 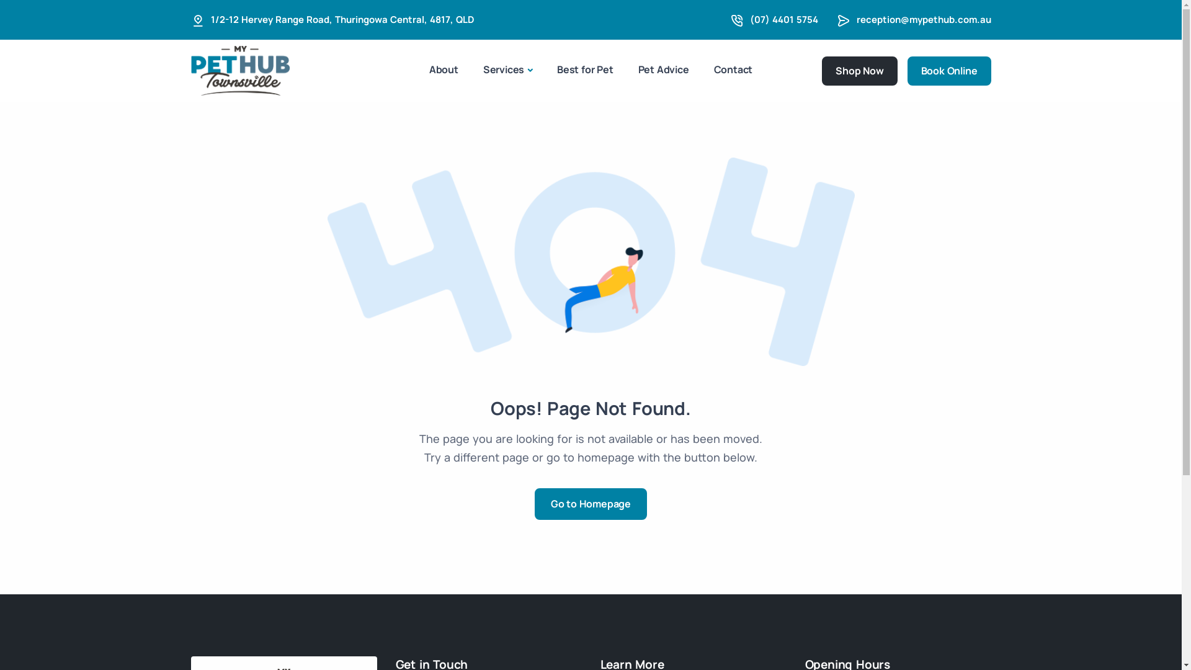 I want to click on reception@mypethub.com.au, so click(x=923, y=20).